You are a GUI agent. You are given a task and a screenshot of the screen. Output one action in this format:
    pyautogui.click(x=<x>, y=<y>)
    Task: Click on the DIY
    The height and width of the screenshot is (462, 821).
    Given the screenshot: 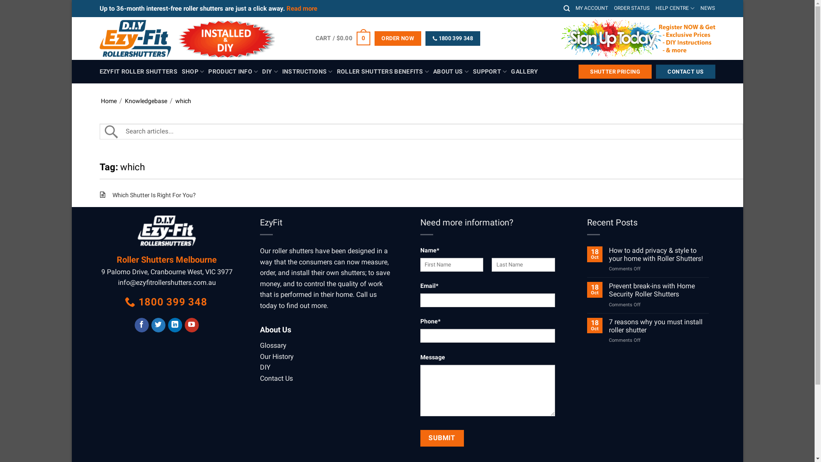 What is the action you would take?
    pyautogui.click(x=270, y=71)
    